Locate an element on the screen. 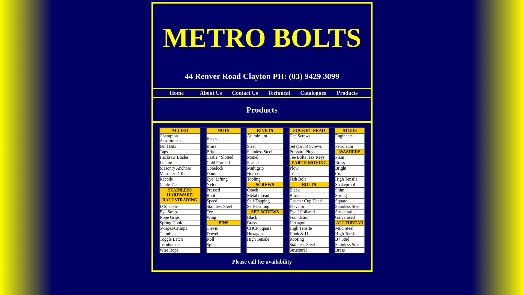 This screenshot has height=295, width=524. Home is located at coordinates (177, 93).